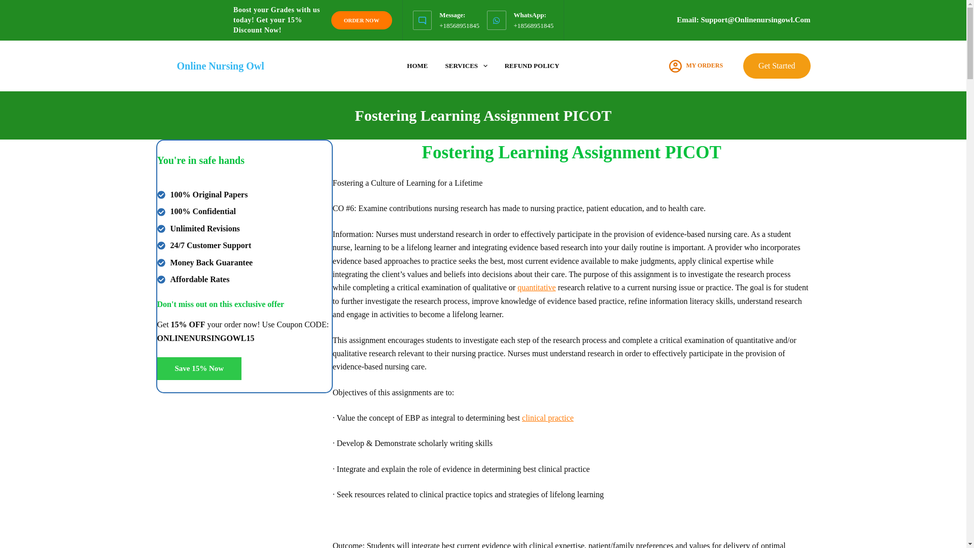  Describe the element at coordinates (417, 65) in the screenshot. I see `HOME` at that location.